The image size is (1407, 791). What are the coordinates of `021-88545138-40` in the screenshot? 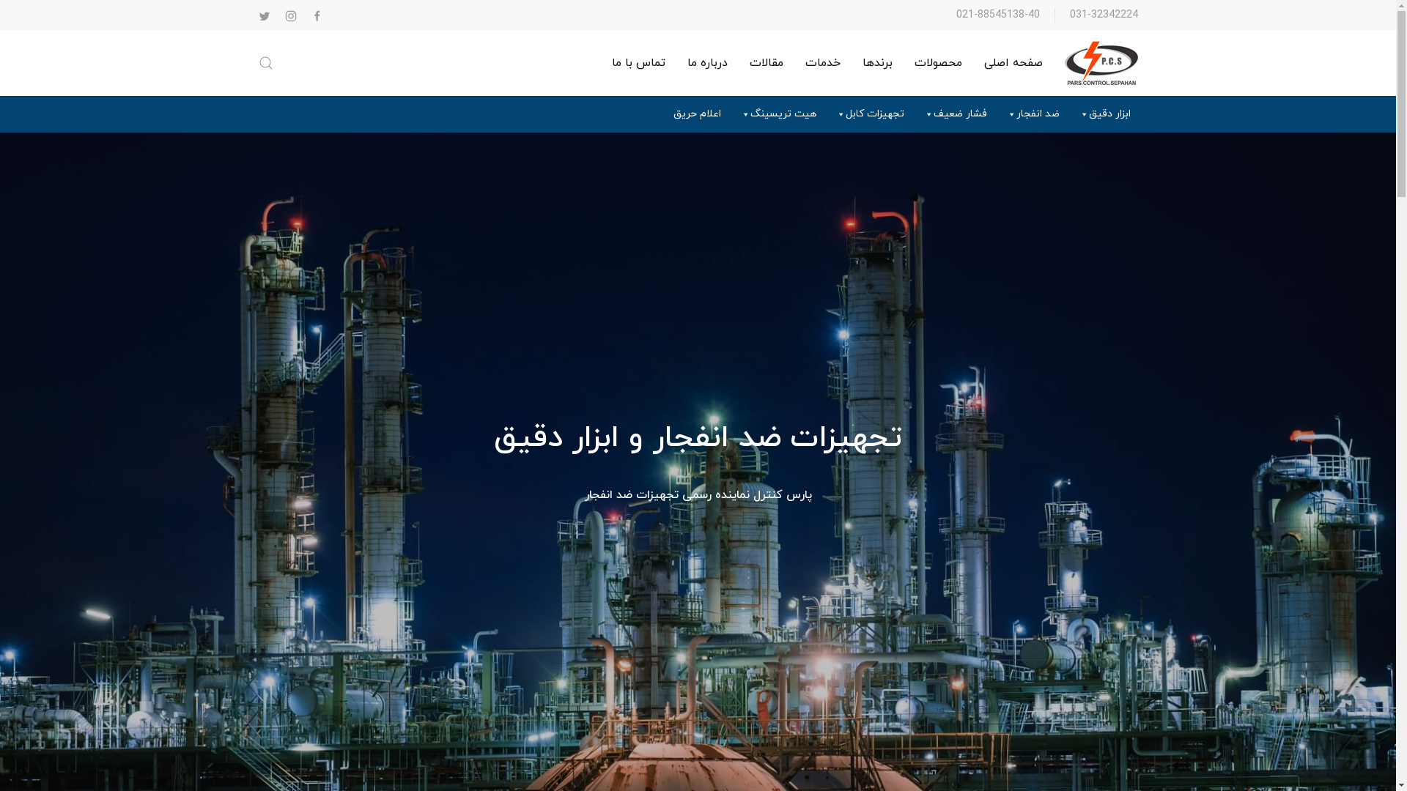 It's located at (997, 15).